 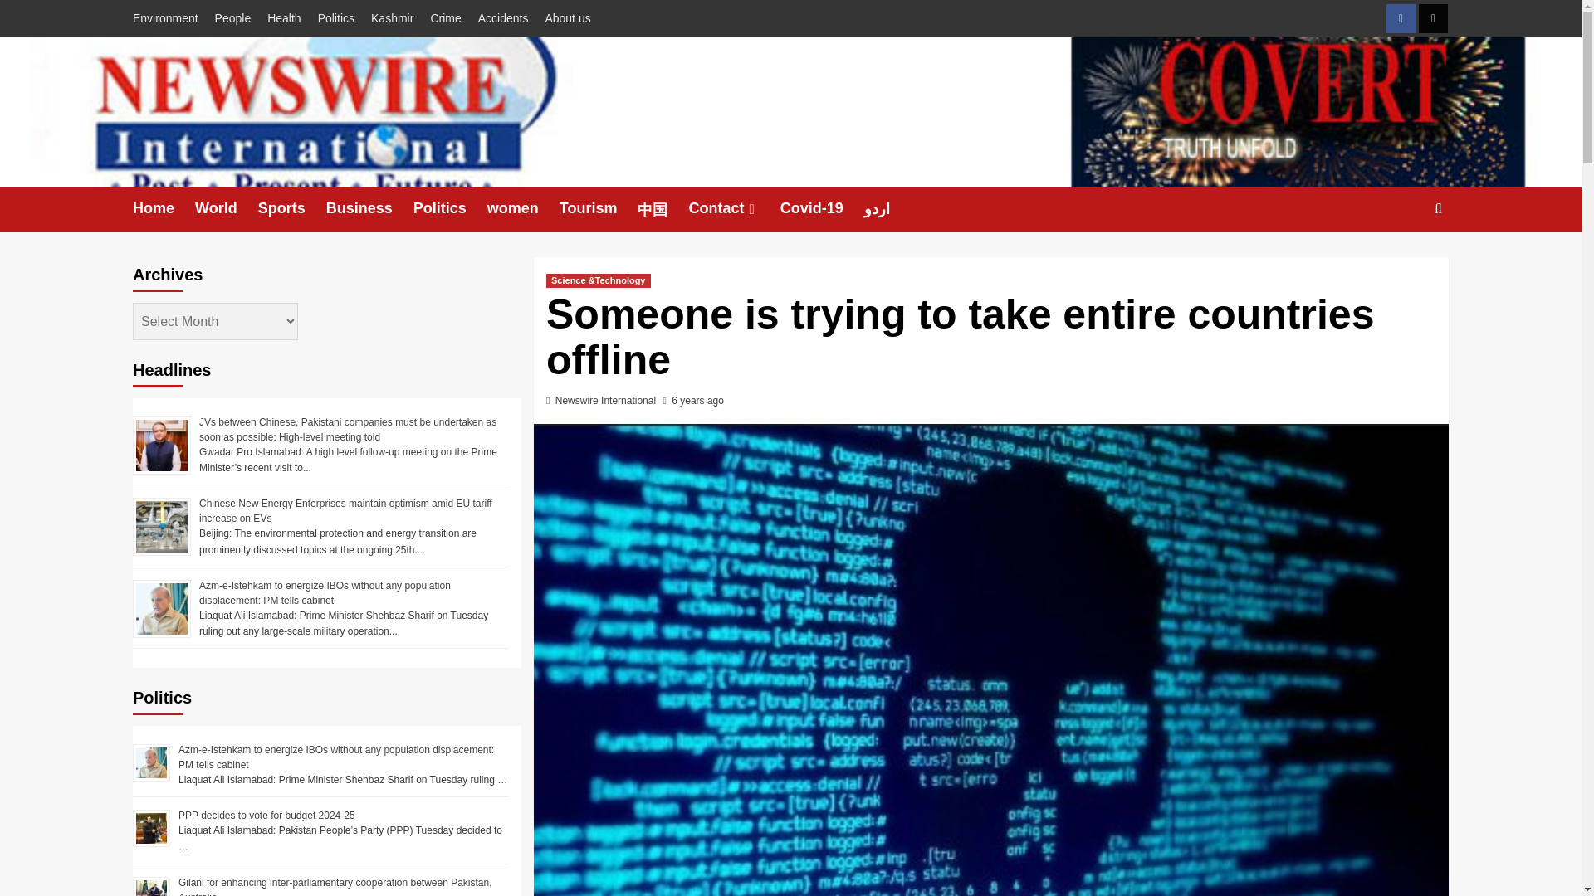 What do you see at coordinates (822, 207) in the screenshot?
I see `Covid-19` at bounding box center [822, 207].